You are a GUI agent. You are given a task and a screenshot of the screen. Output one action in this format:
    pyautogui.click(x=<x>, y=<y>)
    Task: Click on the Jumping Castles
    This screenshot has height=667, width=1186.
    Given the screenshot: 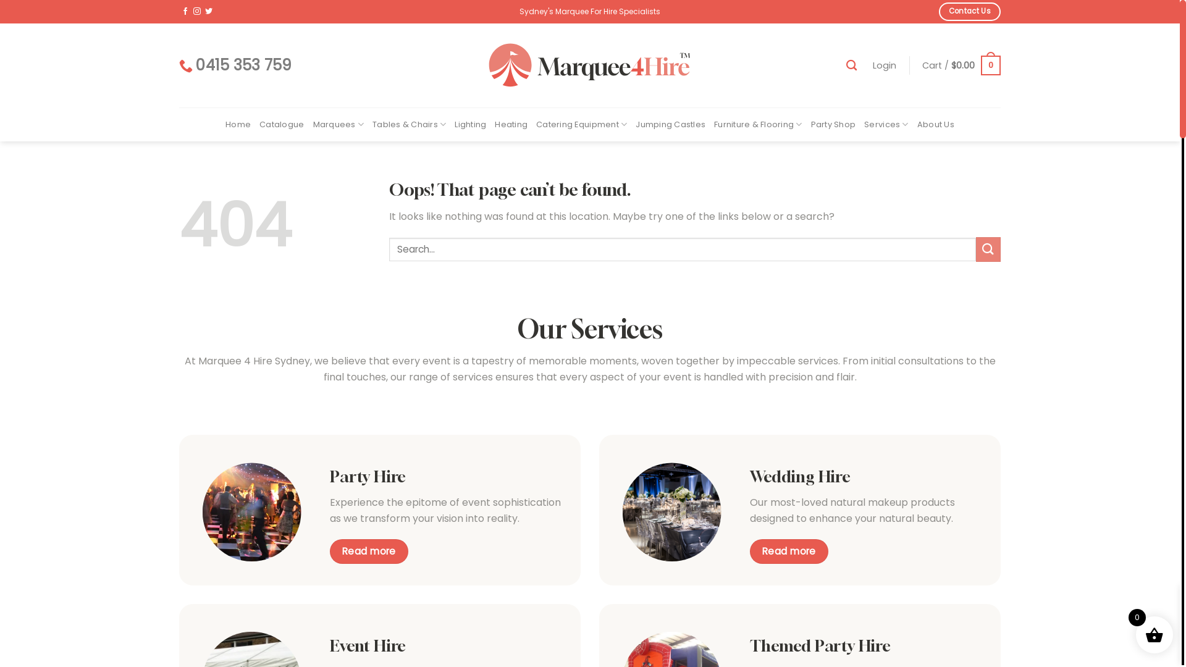 What is the action you would take?
    pyautogui.click(x=671, y=125)
    